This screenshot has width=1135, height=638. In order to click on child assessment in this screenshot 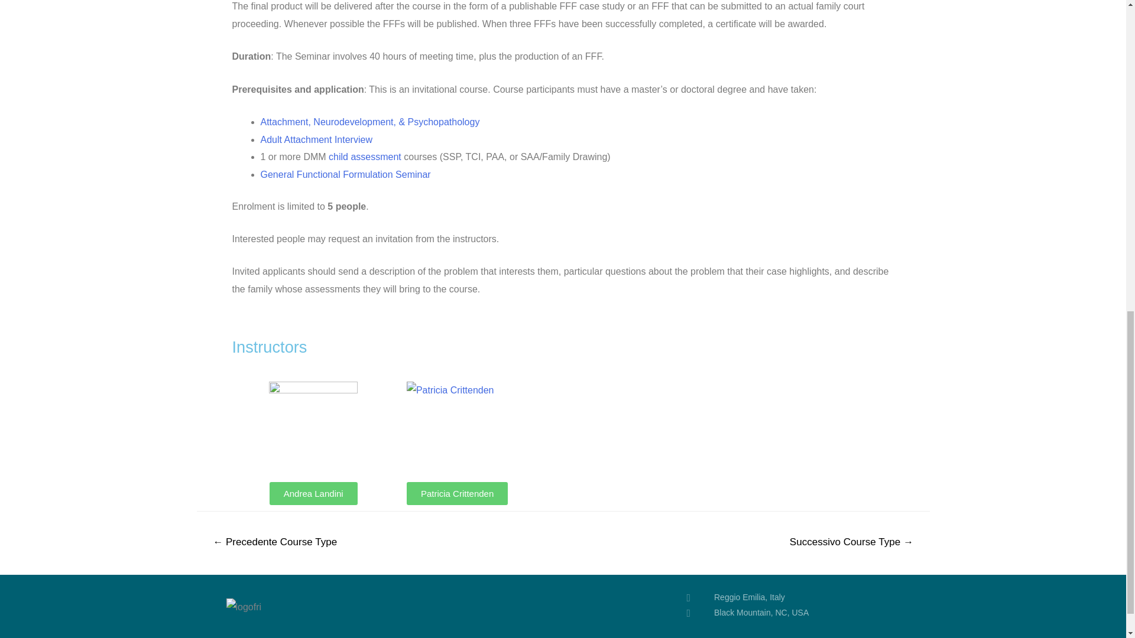, I will do `click(365, 157)`.